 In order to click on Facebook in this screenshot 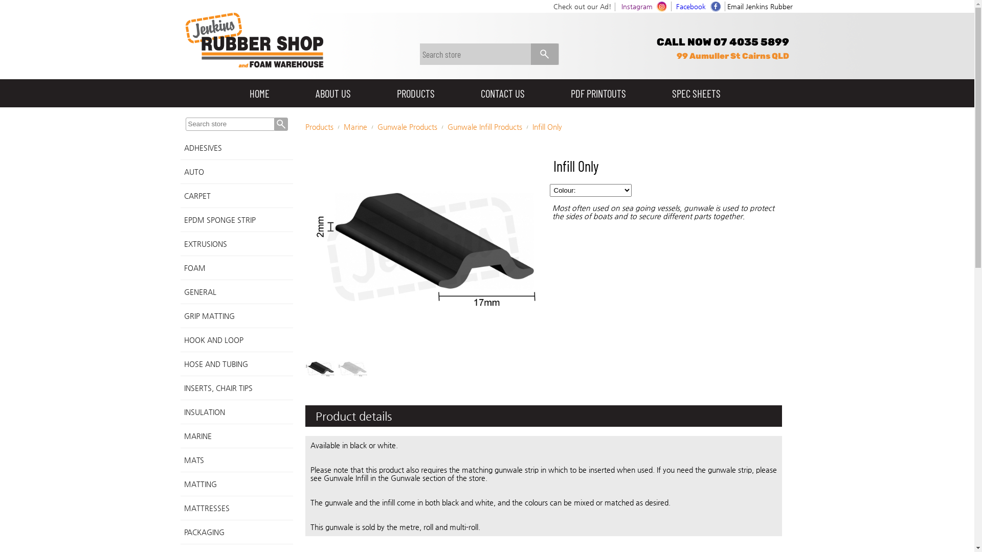, I will do `click(691, 6)`.